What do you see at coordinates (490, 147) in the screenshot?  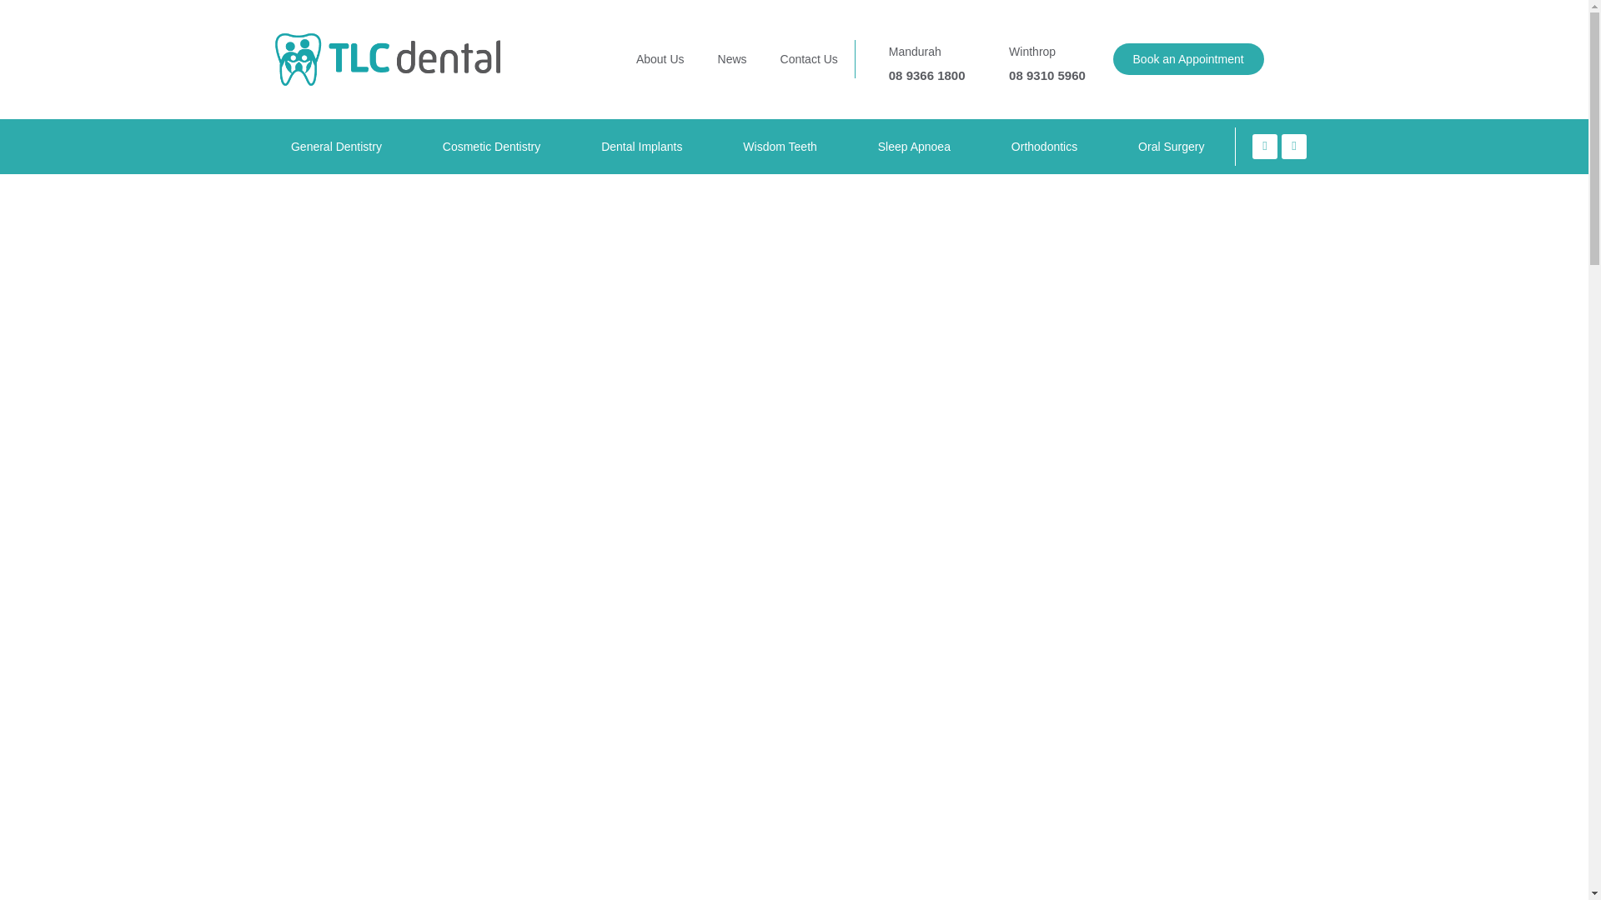 I see `Cosmetic Dentistry` at bounding box center [490, 147].